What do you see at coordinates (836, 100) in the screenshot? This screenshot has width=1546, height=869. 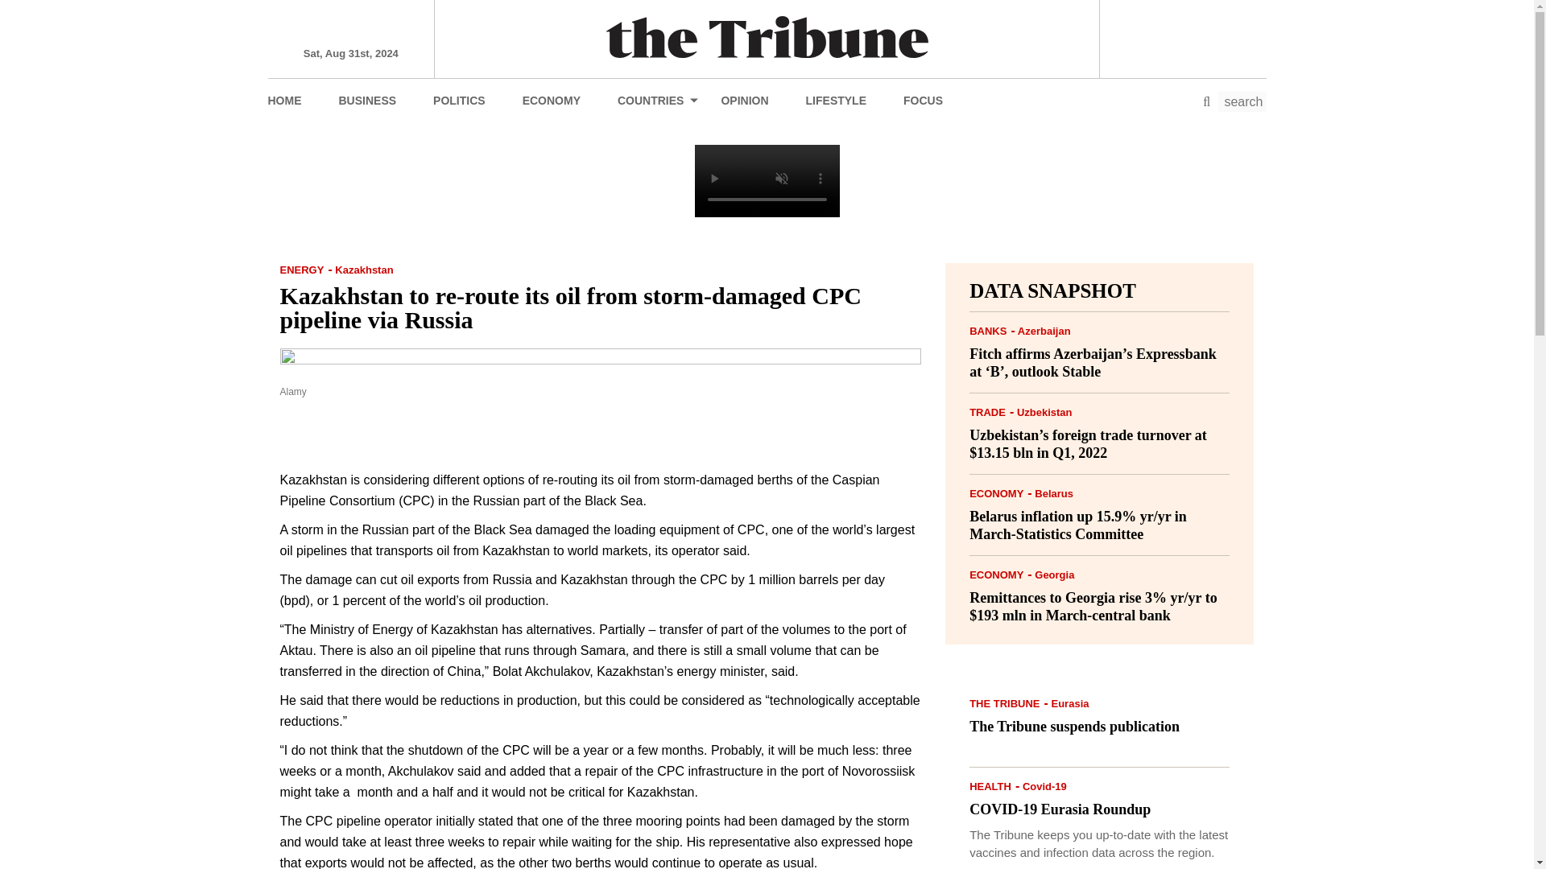 I see `LIFESTYLE` at bounding box center [836, 100].